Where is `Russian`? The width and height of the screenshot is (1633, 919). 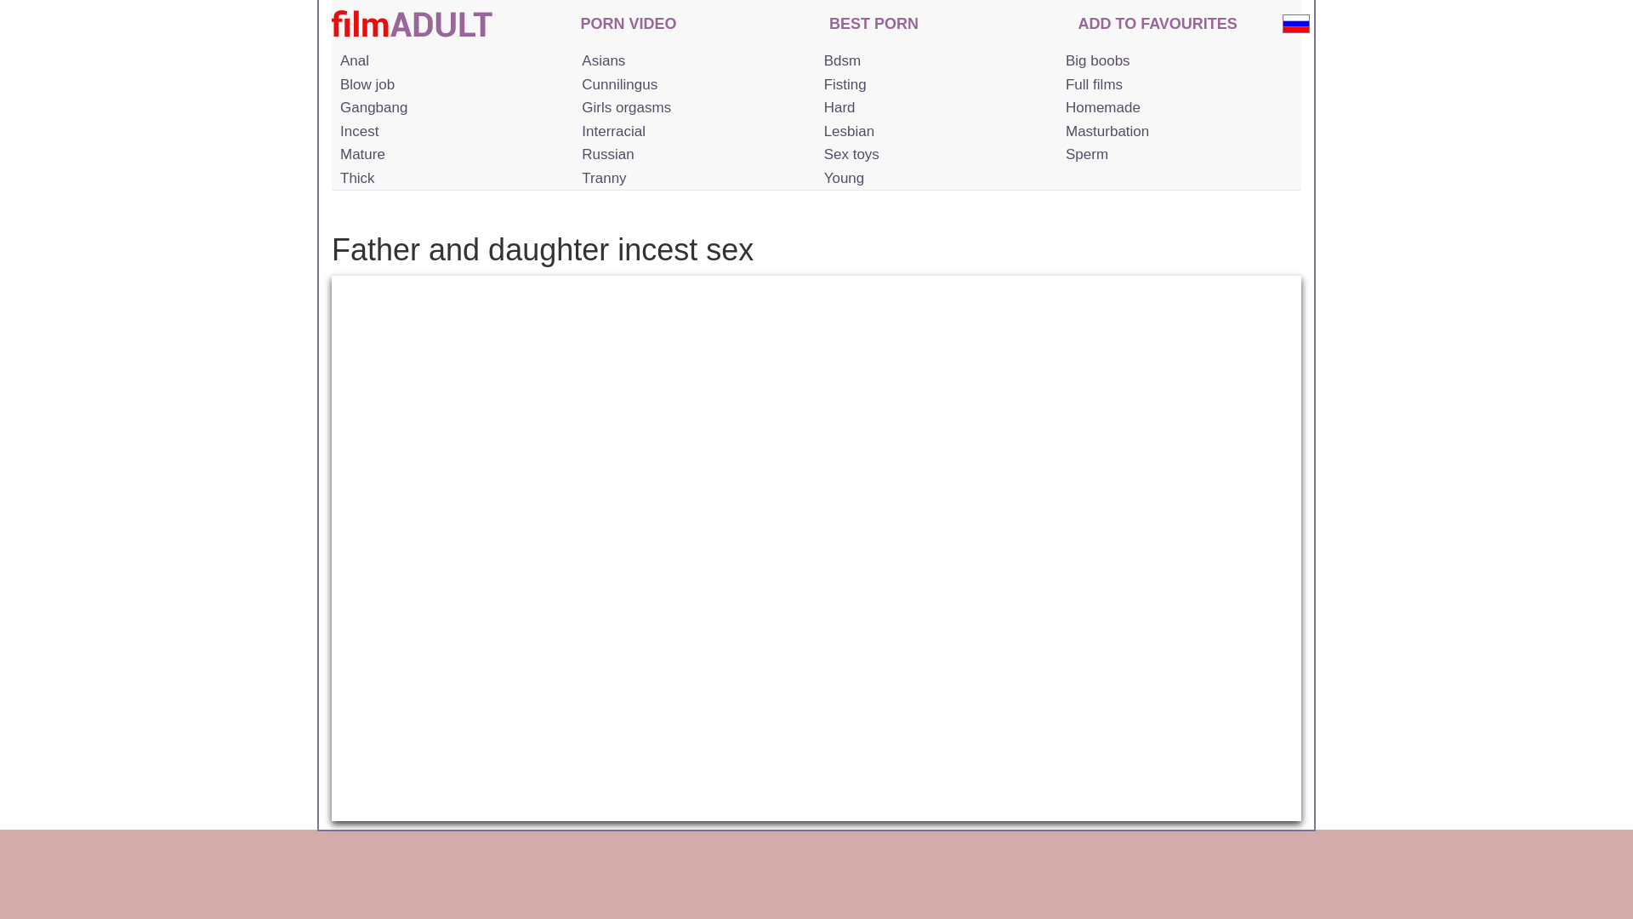 Russian is located at coordinates (692, 155).